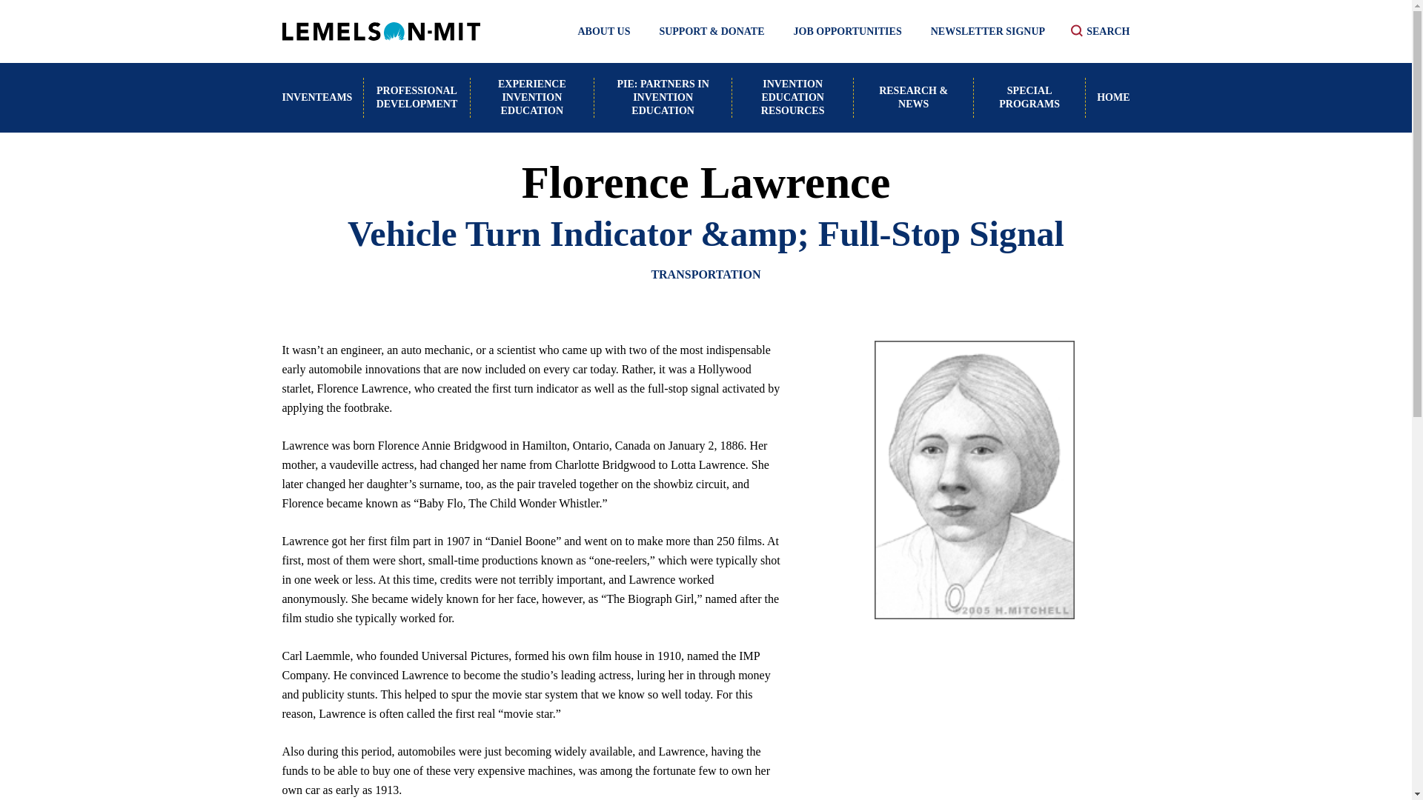  I want to click on INVENTEAMS, so click(323, 98).